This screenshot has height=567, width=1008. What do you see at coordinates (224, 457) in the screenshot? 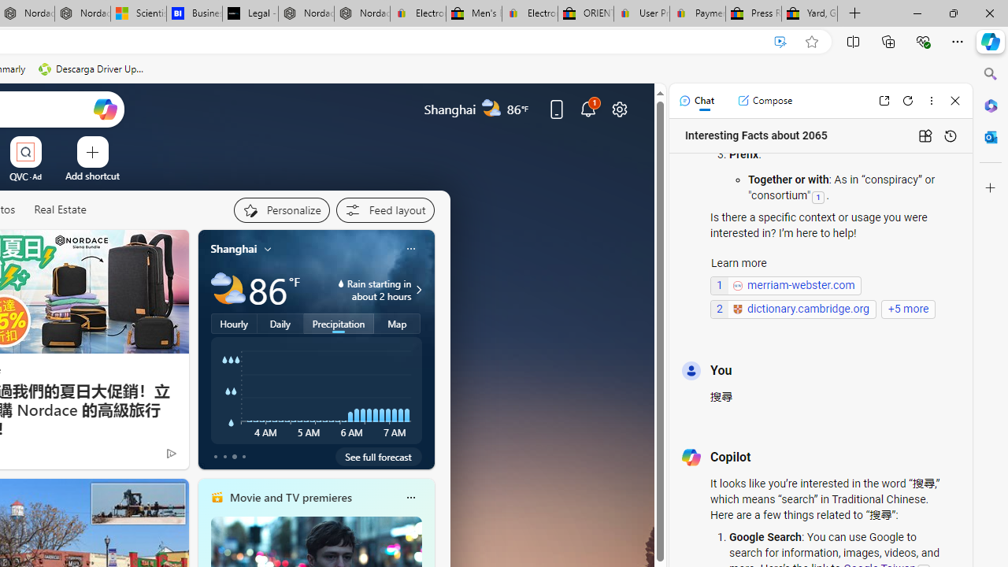
I see `tab-1` at bounding box center [224, 457].